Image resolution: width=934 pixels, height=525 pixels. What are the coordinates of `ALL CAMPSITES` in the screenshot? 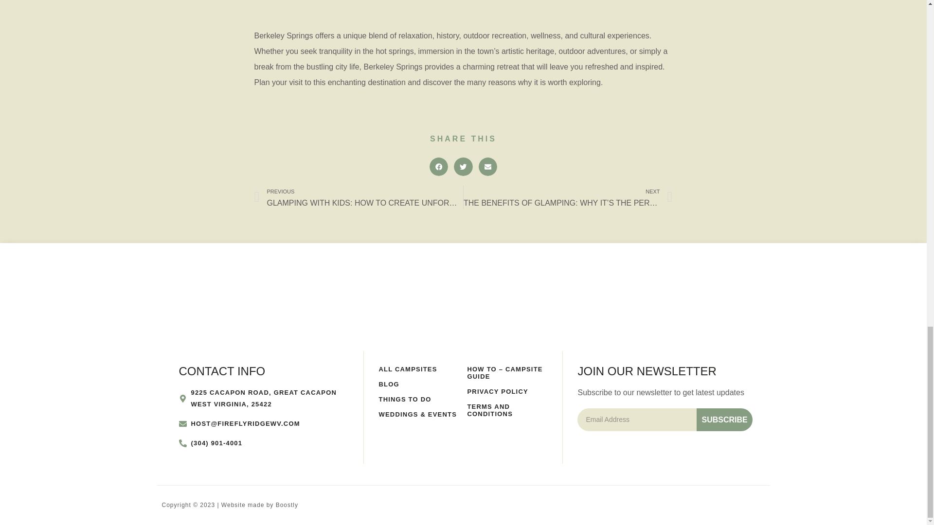 It's located at (418, 368).